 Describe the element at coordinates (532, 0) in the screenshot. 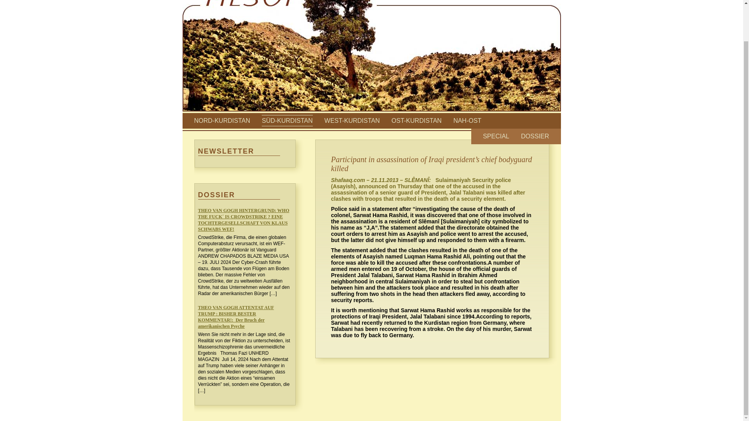

I see `IMPRESSUM` at that location.